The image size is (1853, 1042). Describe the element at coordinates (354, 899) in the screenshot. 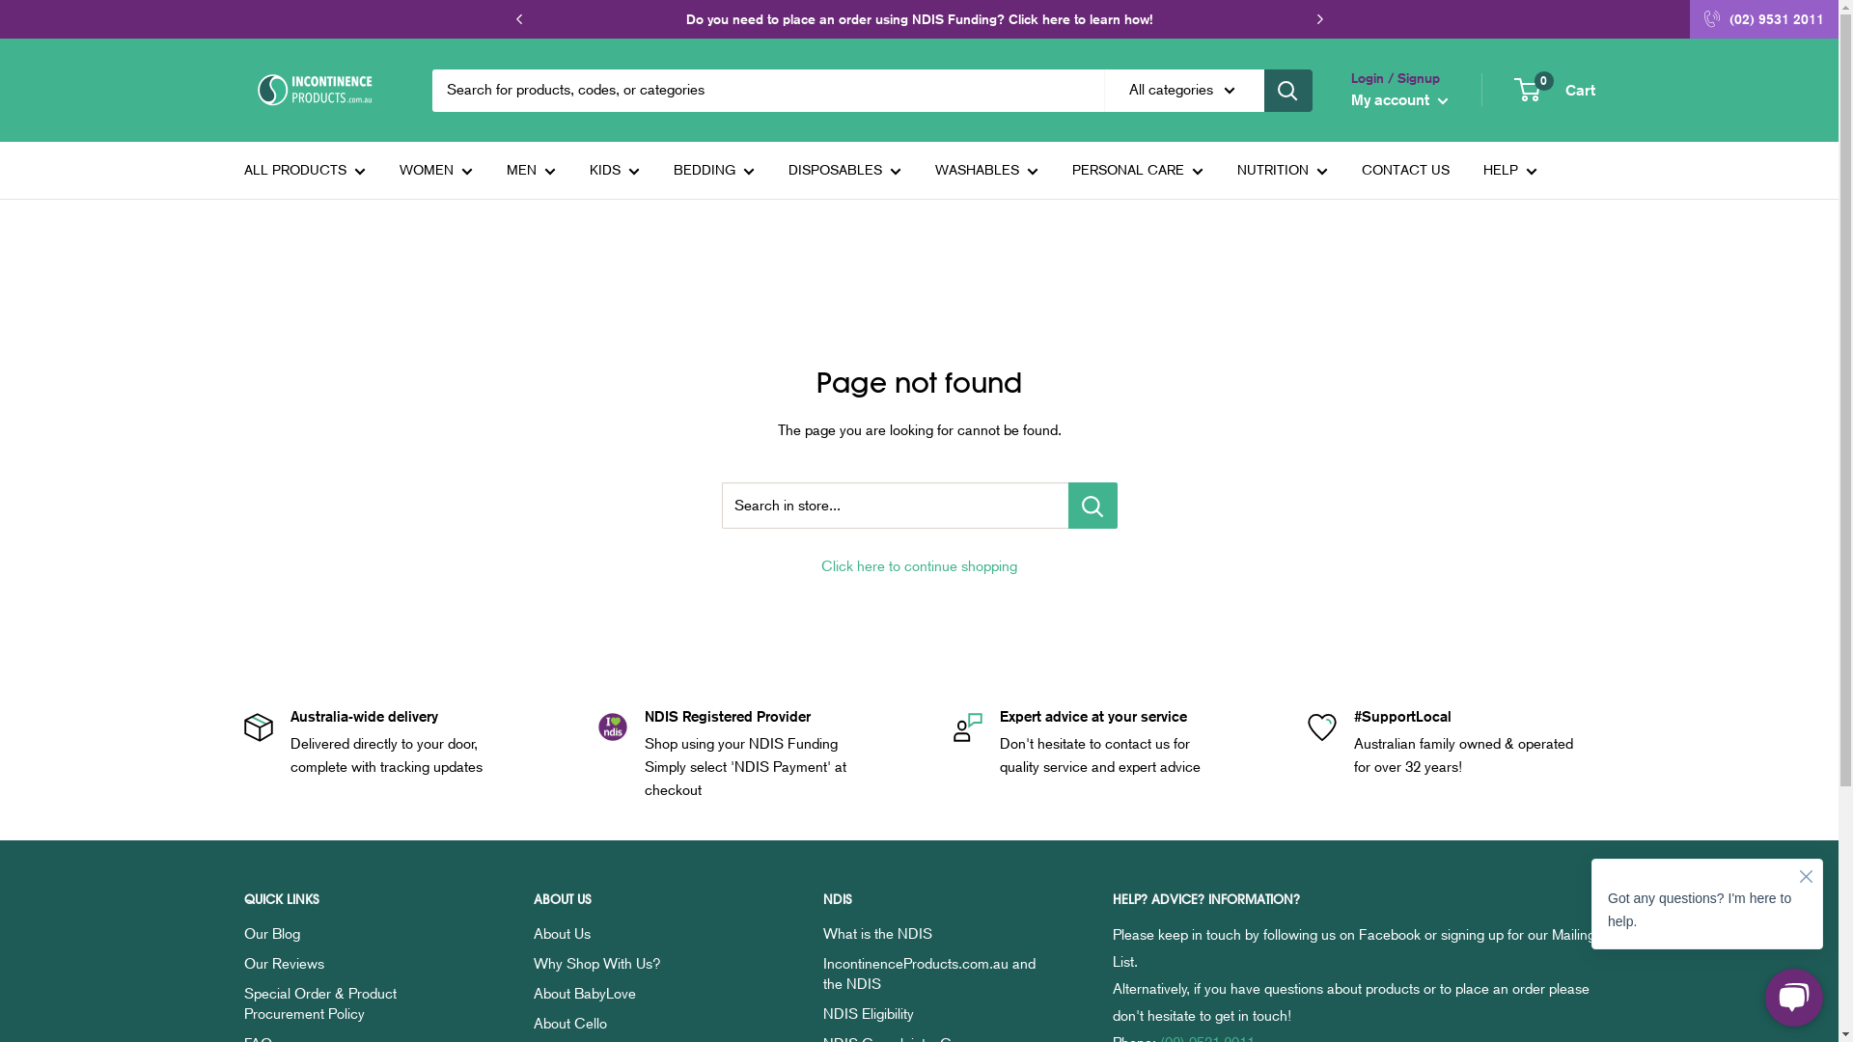

I see `QUICK LINKS` at that location.